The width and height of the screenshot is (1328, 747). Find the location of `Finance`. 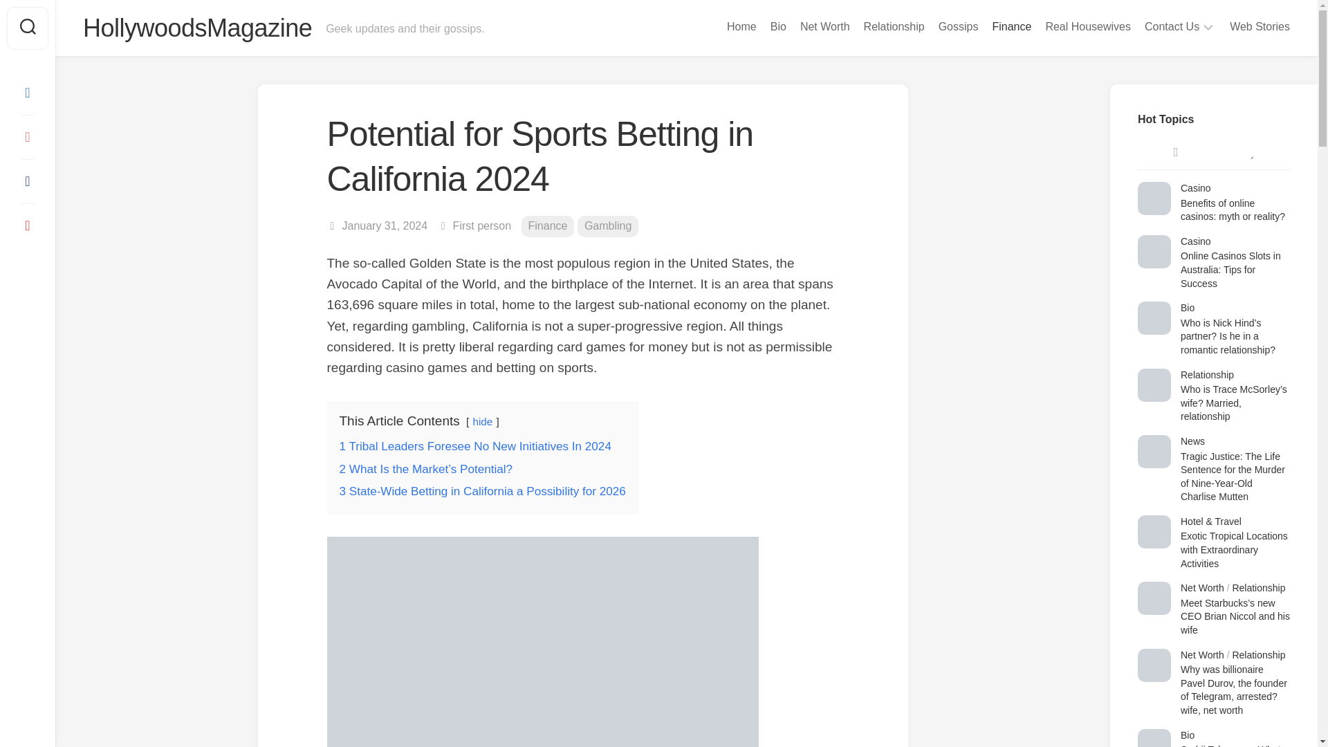

Finance is located at coordinates (548, 227).